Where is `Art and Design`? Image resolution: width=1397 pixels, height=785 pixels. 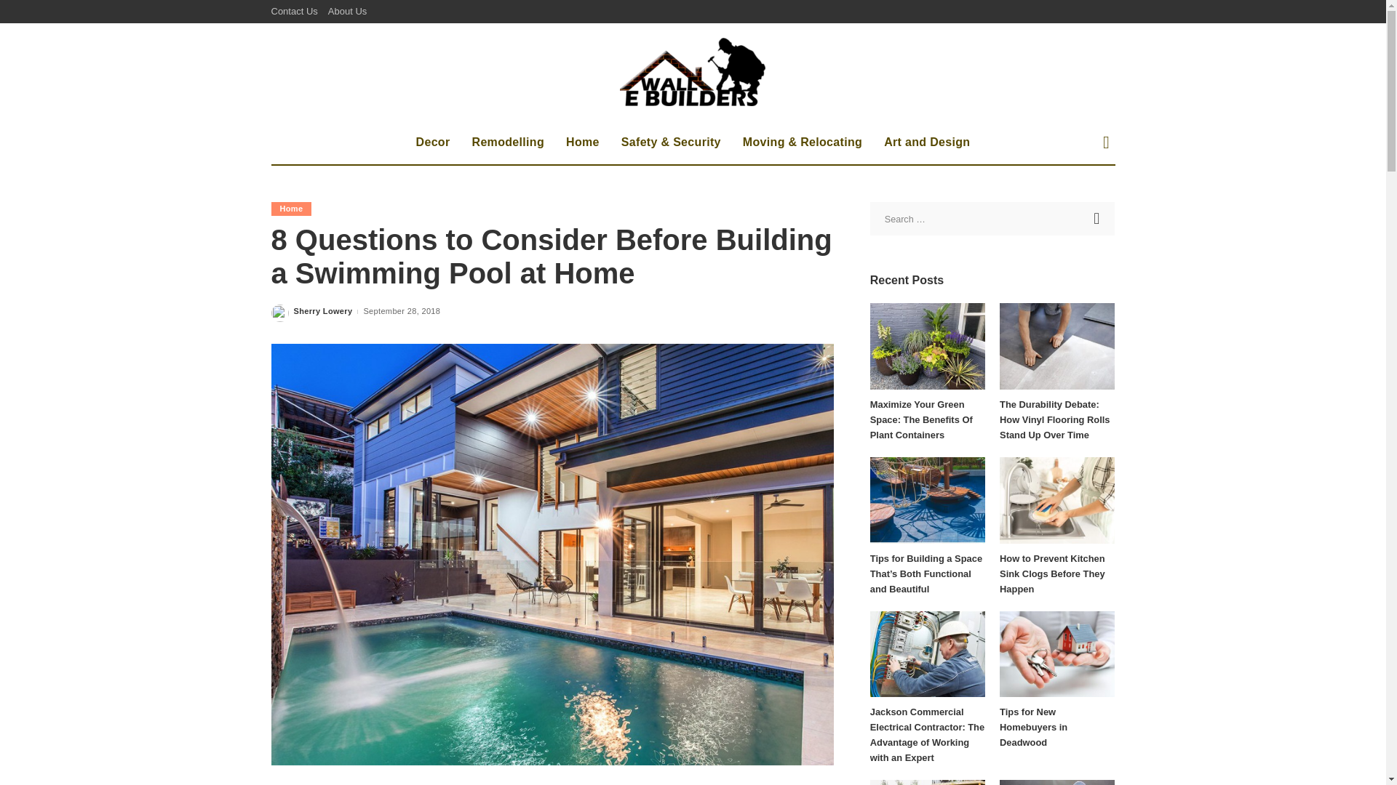 Art and Design is located at coordinates (927, 142).